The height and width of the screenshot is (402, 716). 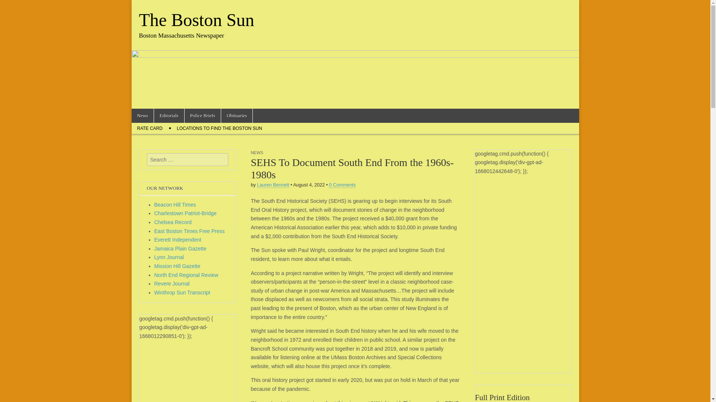 What do you see at coordinates (196, 20) in the screenshot?
I see `The Boston Sun` at bounding box center [196, 20].